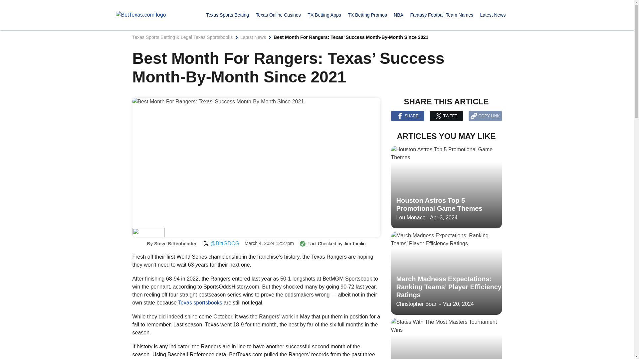 The height and width of the screenshot is (359, 639). I want to click on Latest News, so click(253, 37).